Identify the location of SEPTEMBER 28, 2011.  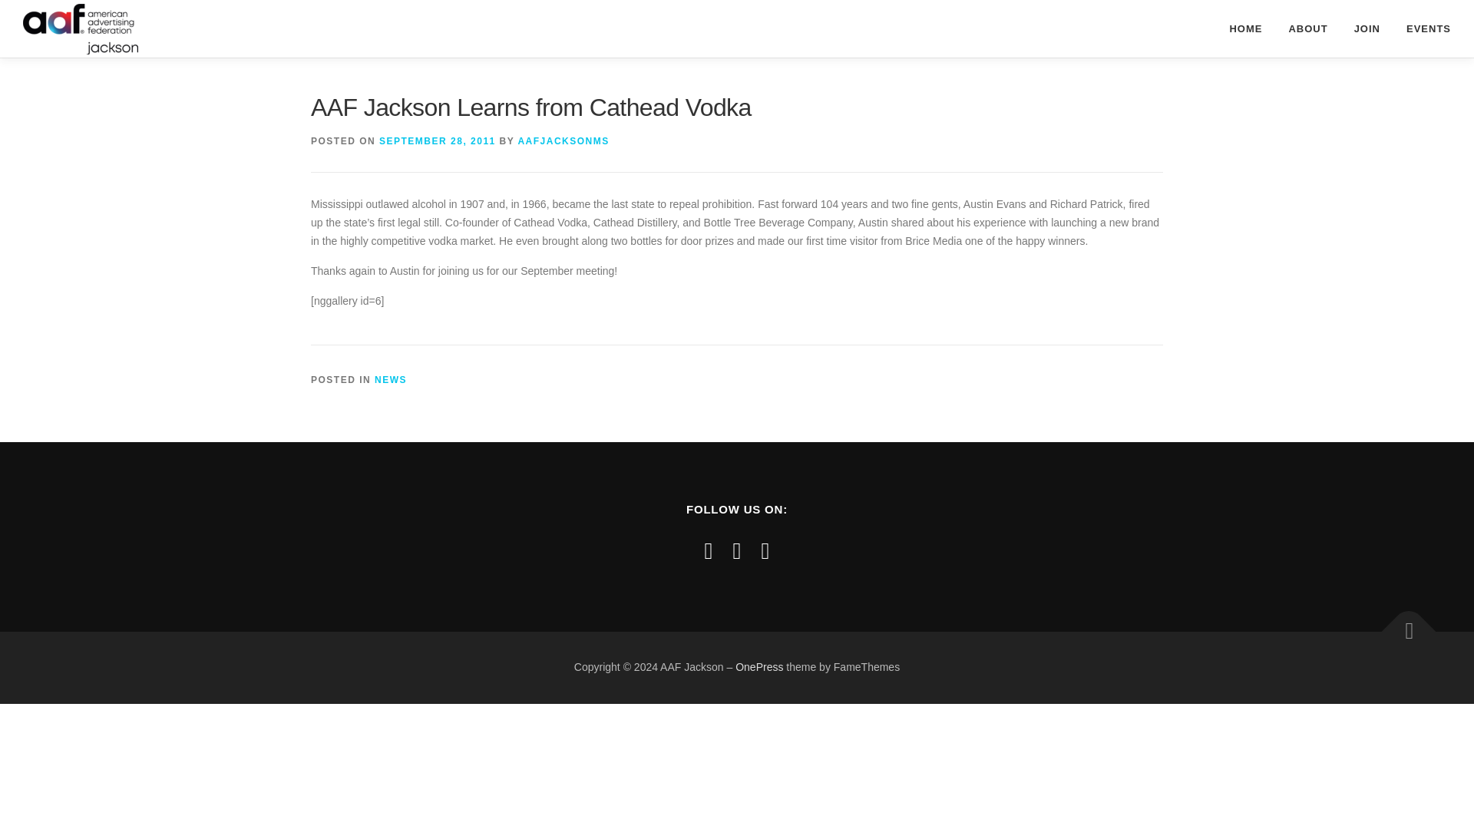
(437, 141).